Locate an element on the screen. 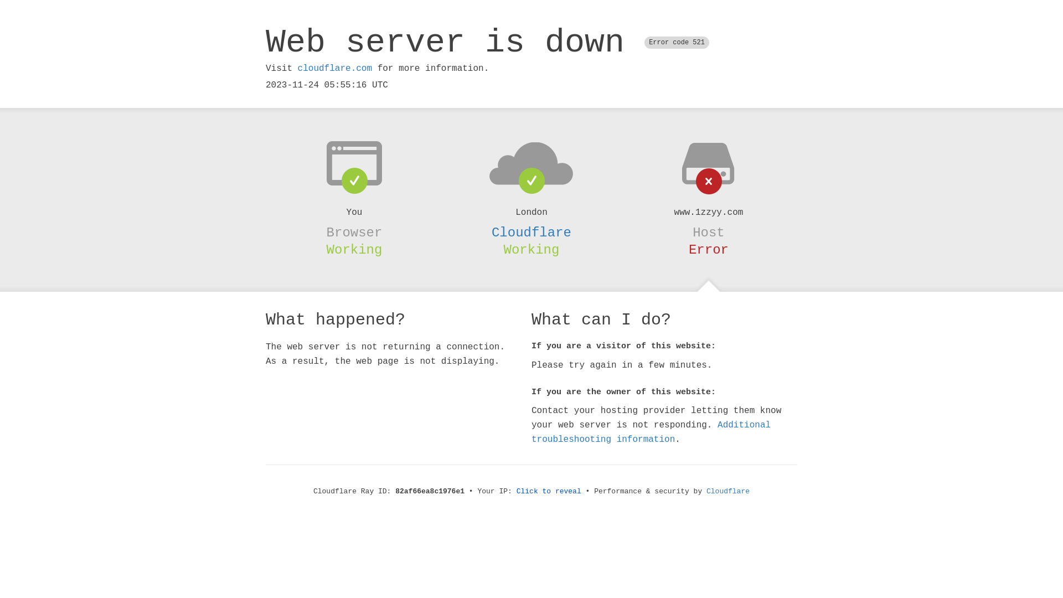  Additional troubleshooting information is located at coordinates (651, 432).